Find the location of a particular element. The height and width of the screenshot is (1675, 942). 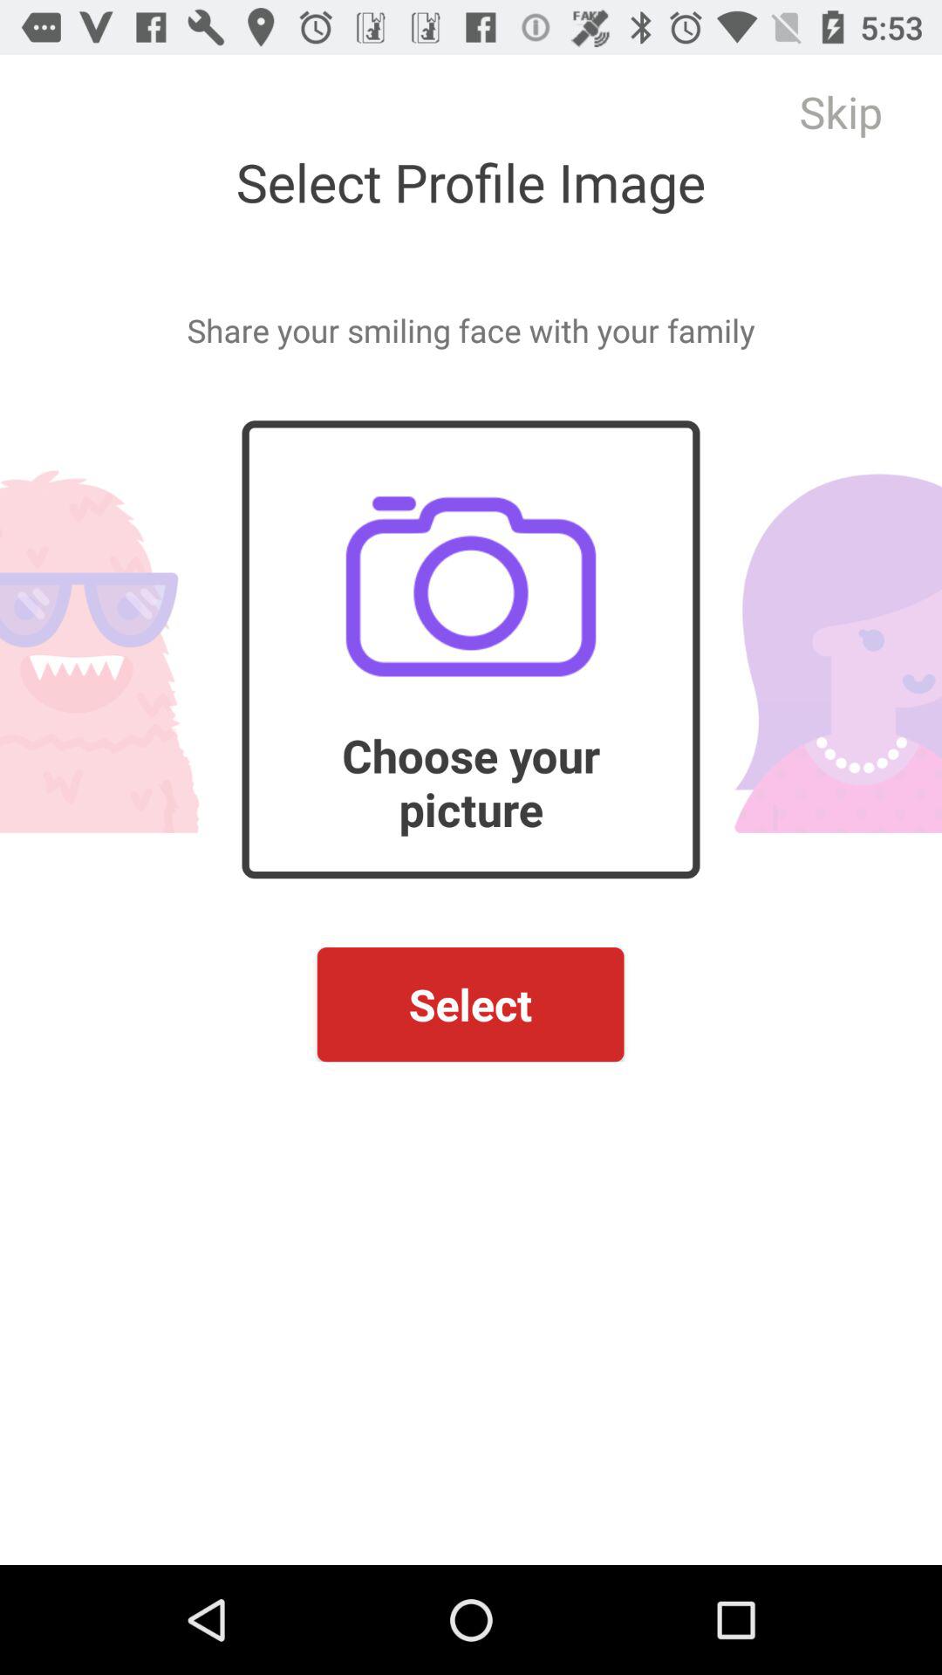

turn off the skip is located at coordinates (841, 112).